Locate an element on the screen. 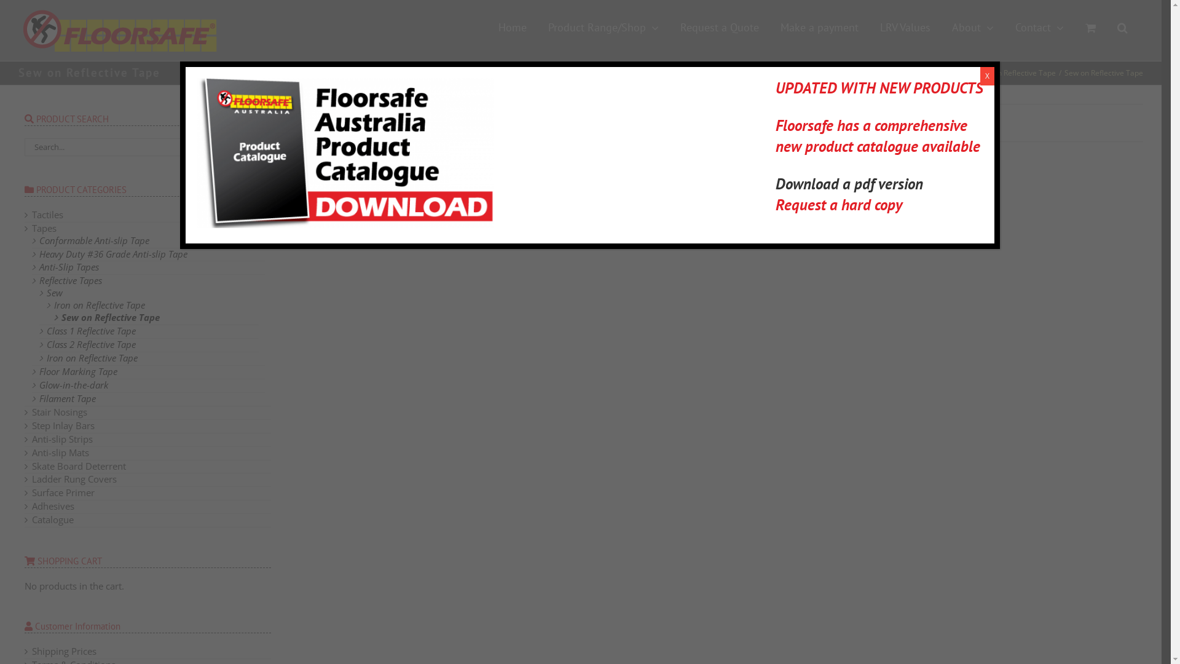 Image resolution: width=1180 pixels, height=664 pixels. Anti-slip Strips is located at coordinates (63, 439).